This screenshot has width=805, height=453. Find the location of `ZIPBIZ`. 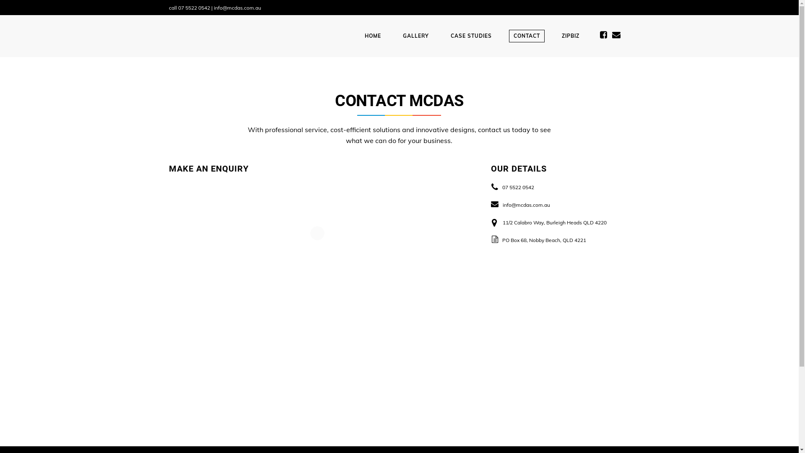

ZIPBIZ is located at coordinates (571, 36).